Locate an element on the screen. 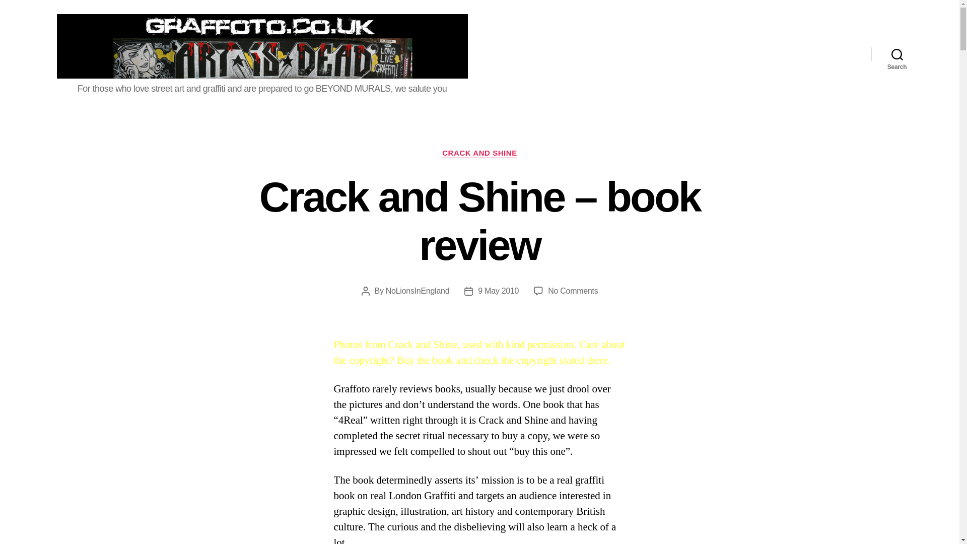 This screenshot has height=544, width=967. CRACK AND SHINE is located at coordinates (479, 153).